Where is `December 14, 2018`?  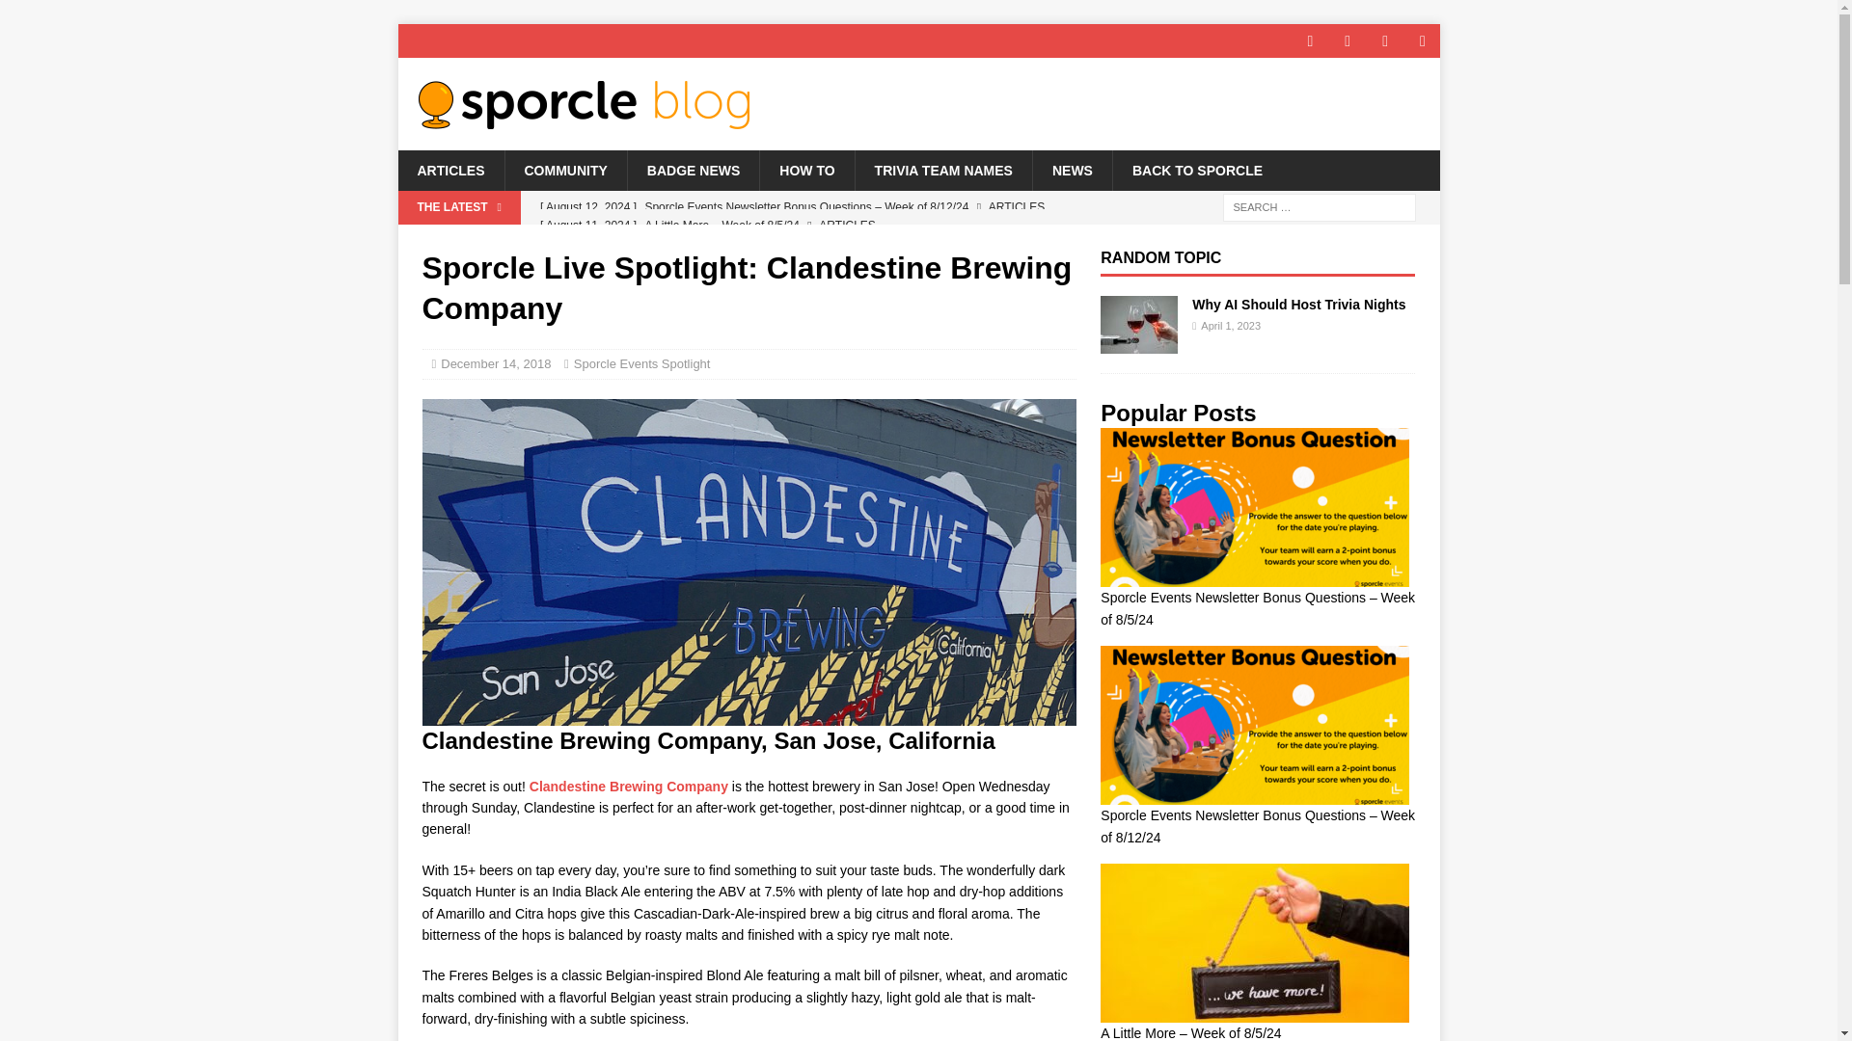 December 14, 2018 is located at coordinates (495, 363).